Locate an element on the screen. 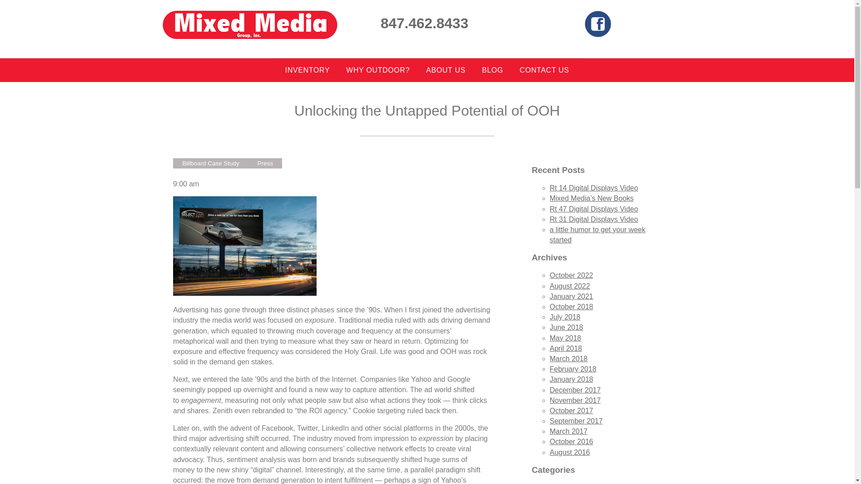 The height and width of the screenshot is (484, 861). WHY OUTDOOR? is located at coordinates (378, 69).